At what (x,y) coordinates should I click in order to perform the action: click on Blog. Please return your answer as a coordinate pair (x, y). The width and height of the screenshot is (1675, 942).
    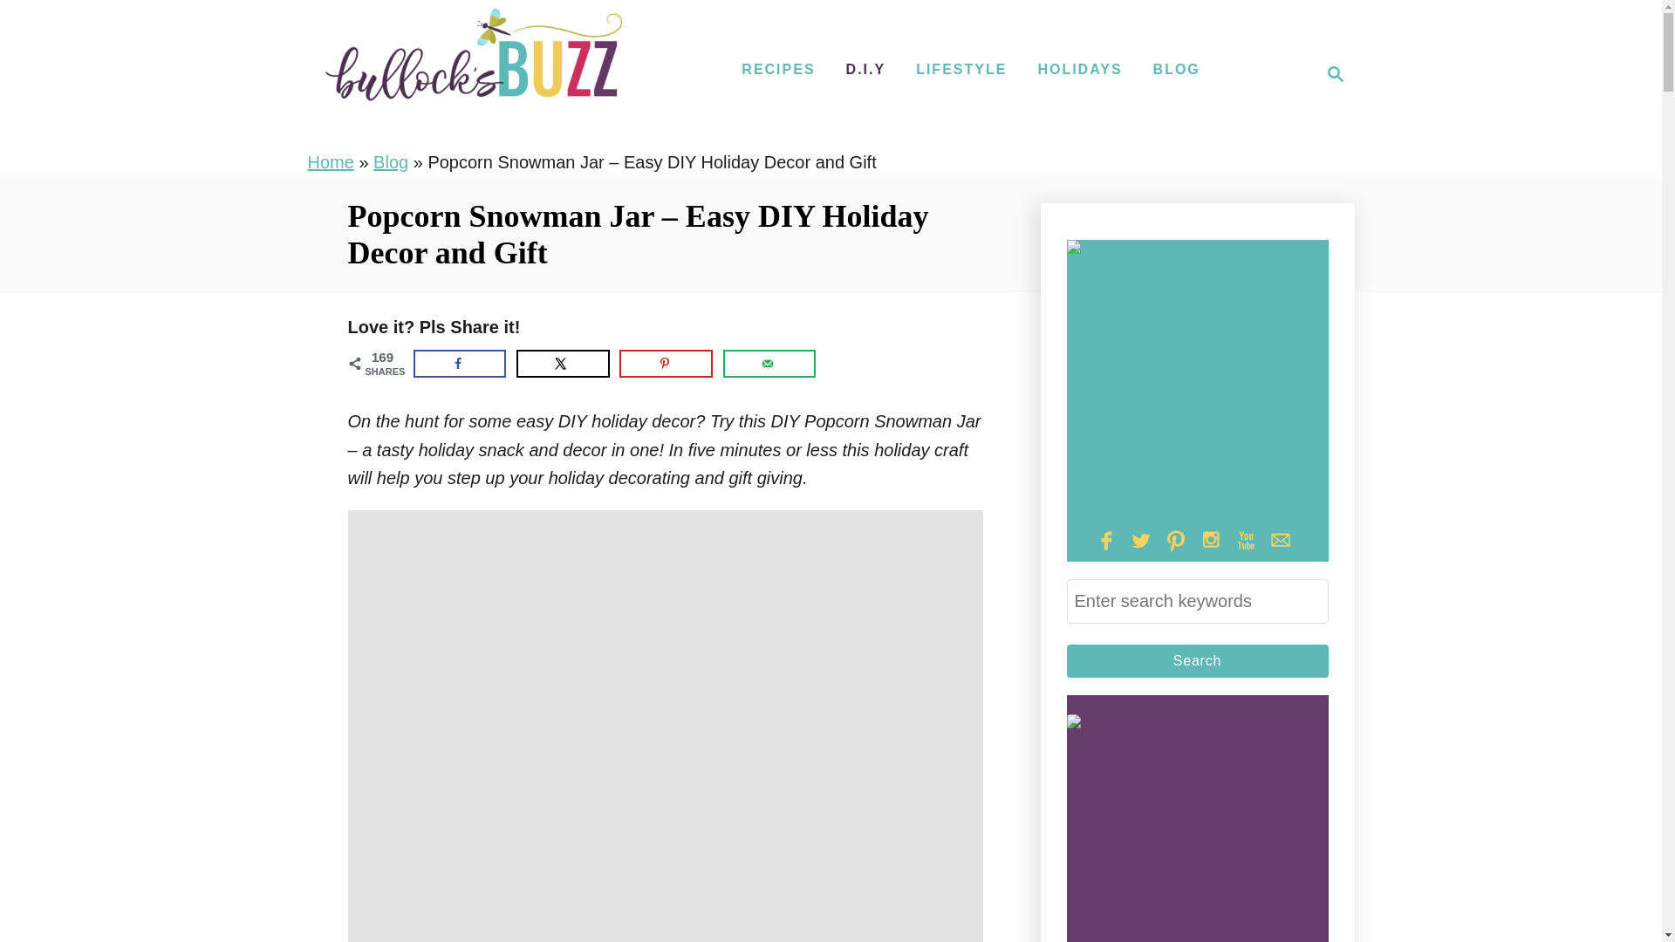
    Looking at the image, I should click on (1330, 74).